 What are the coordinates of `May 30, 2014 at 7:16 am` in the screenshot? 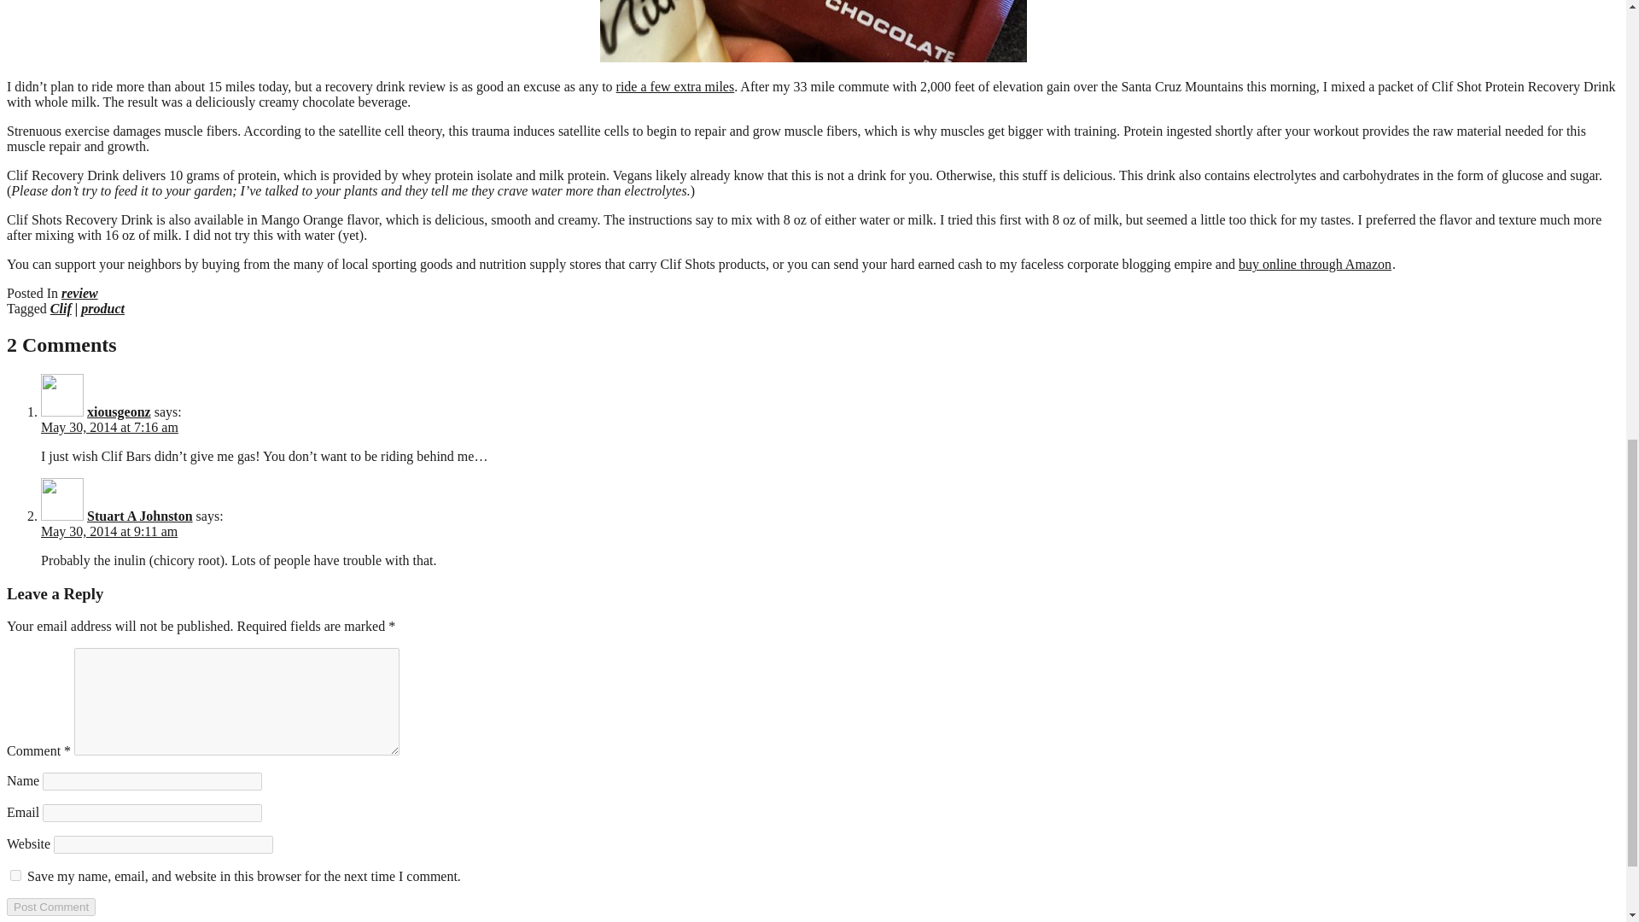 It's located at (109, 427).